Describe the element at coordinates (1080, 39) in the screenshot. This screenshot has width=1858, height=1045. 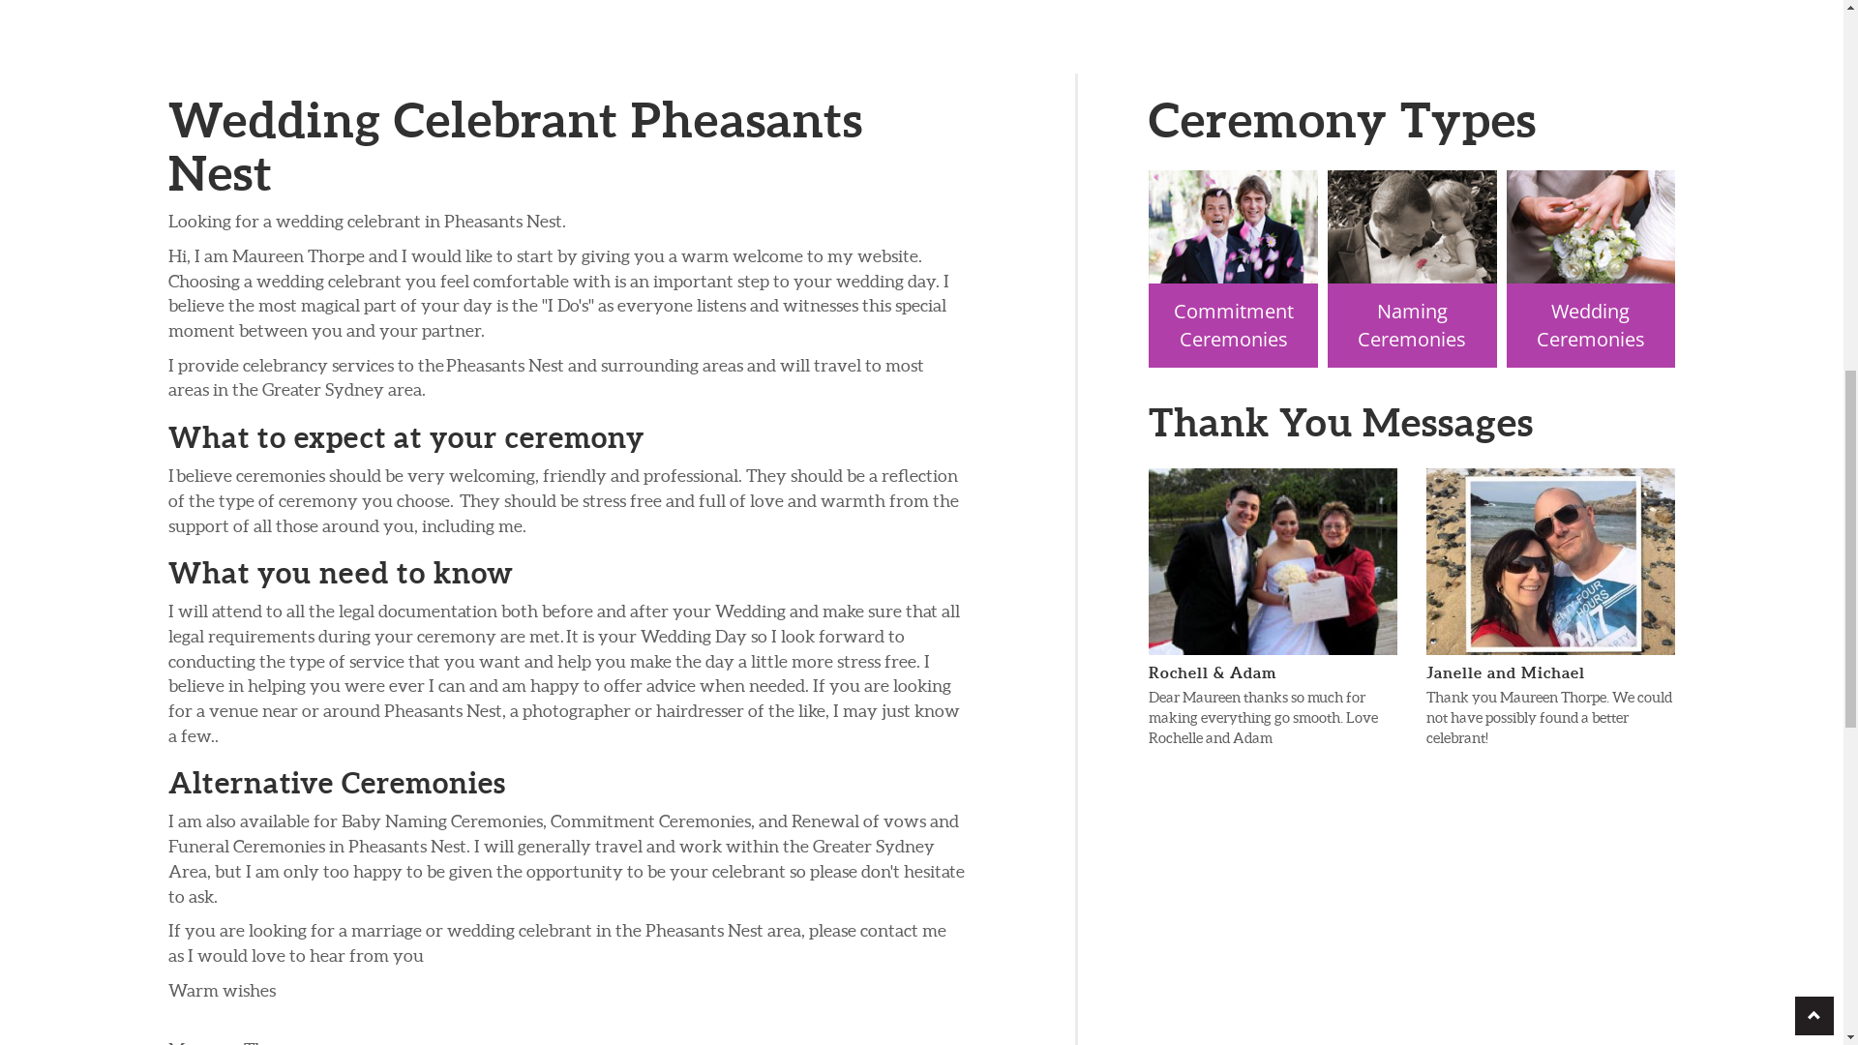
I see `GALLERY` at that location.